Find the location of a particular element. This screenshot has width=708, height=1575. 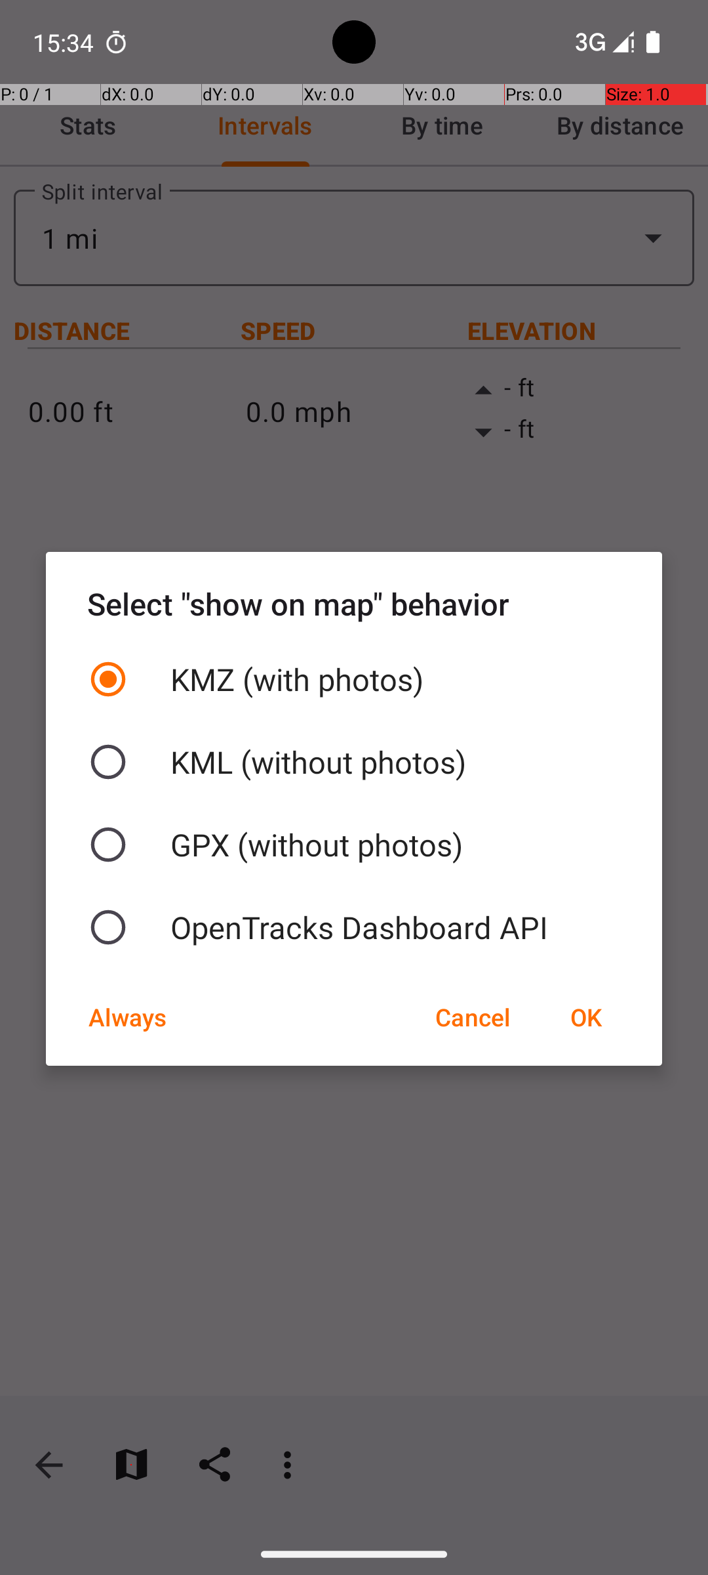

KMZ (with photos) is located at coordinates (354, 679).